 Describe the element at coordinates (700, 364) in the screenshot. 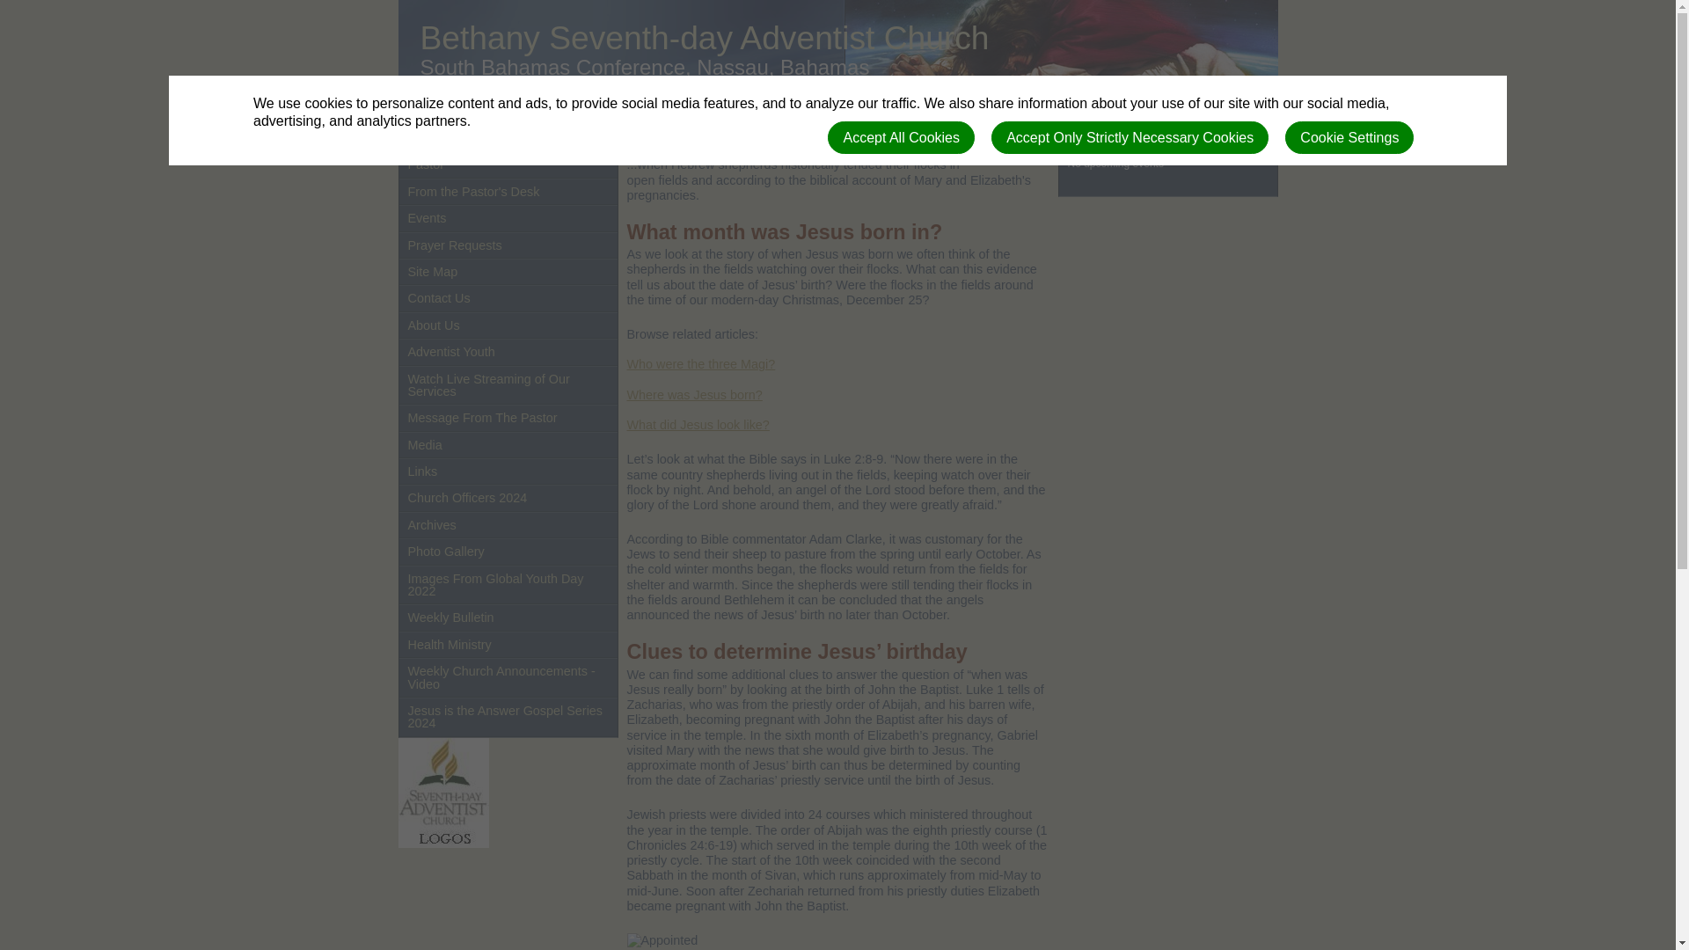

I see `Who were the three Magi?` at that location.